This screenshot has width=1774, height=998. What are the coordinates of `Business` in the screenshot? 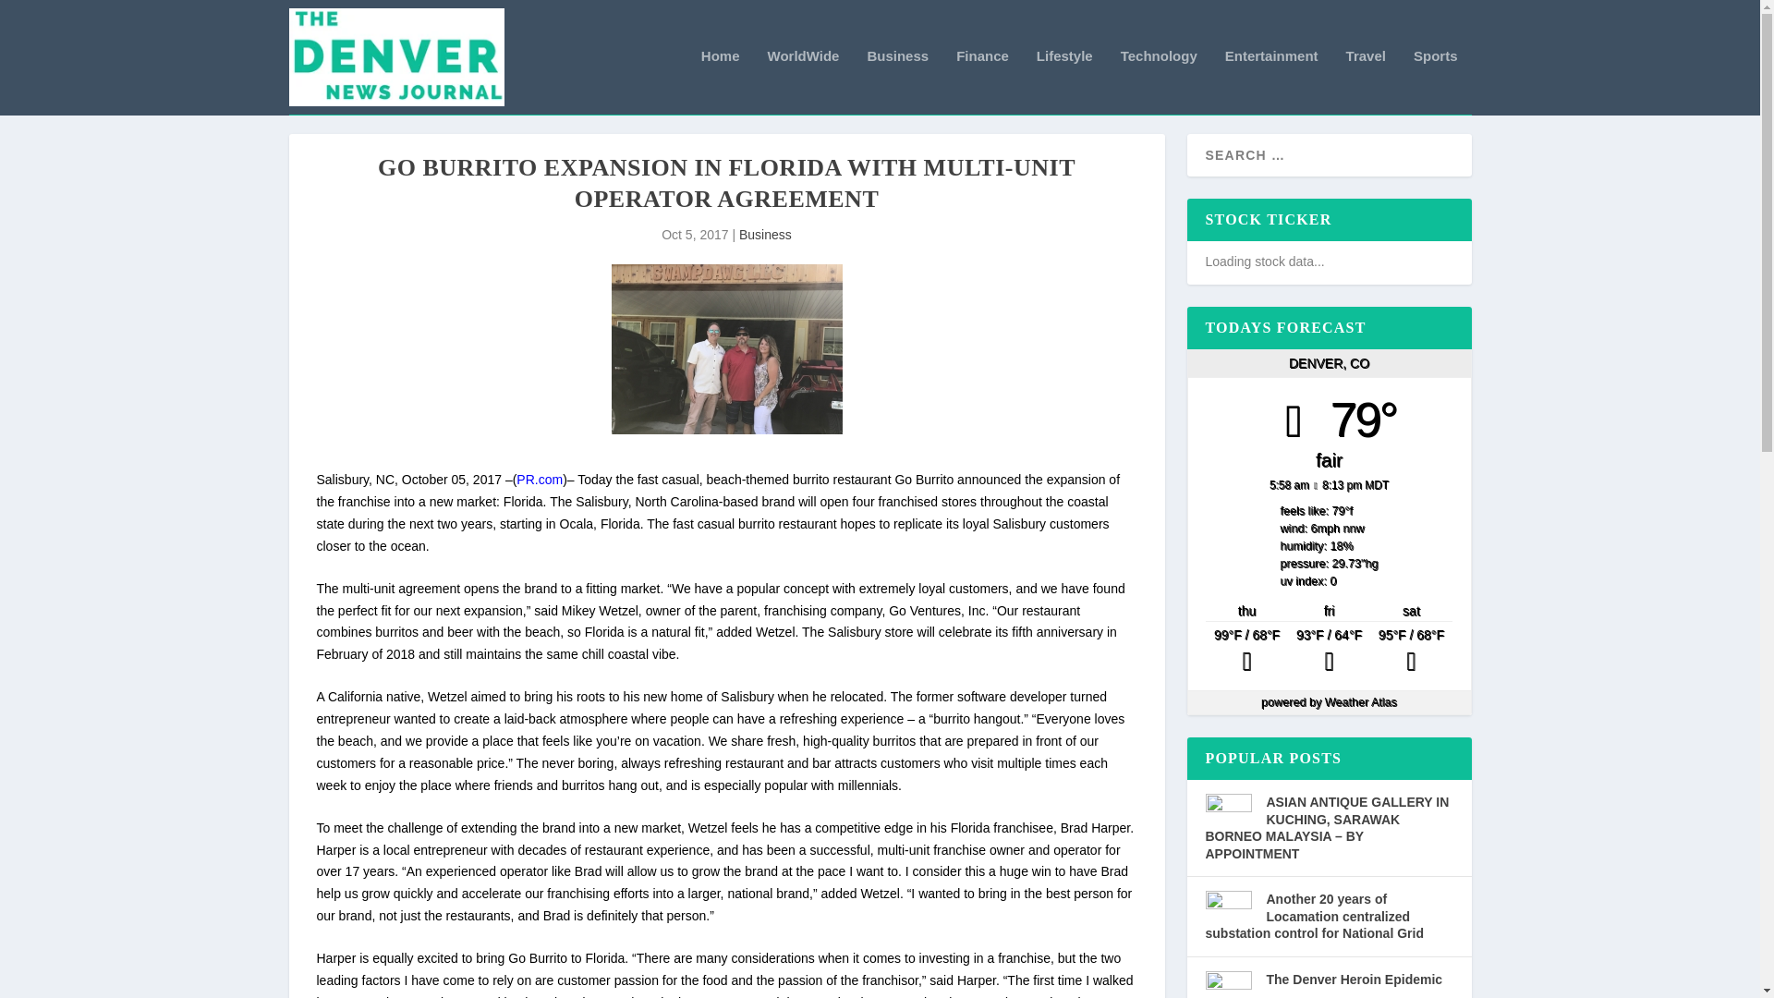 It's located at (765, 235).